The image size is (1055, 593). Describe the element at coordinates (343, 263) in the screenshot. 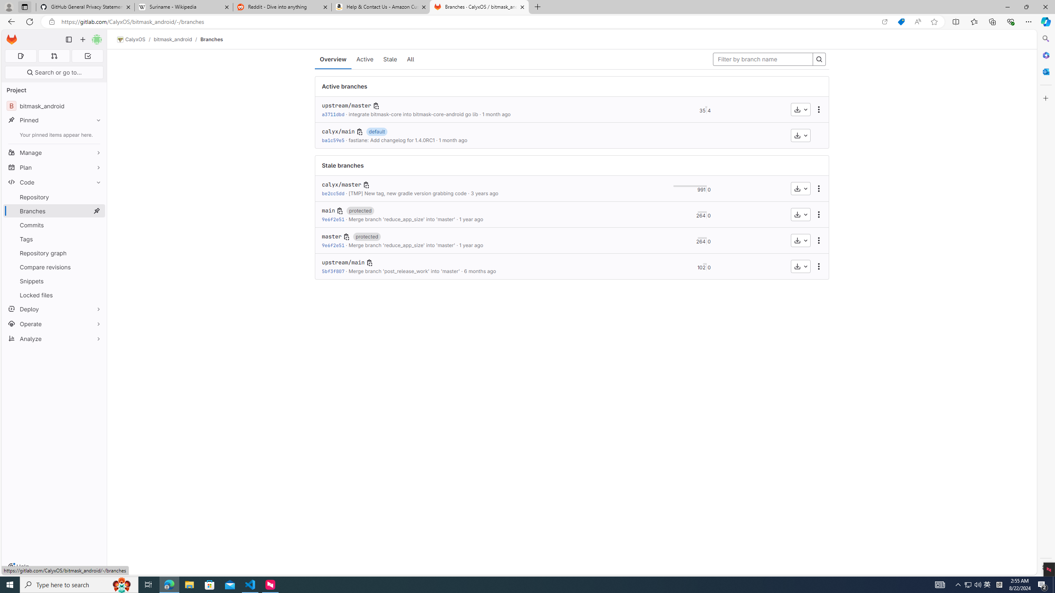

I see `upstream/main` at that location.